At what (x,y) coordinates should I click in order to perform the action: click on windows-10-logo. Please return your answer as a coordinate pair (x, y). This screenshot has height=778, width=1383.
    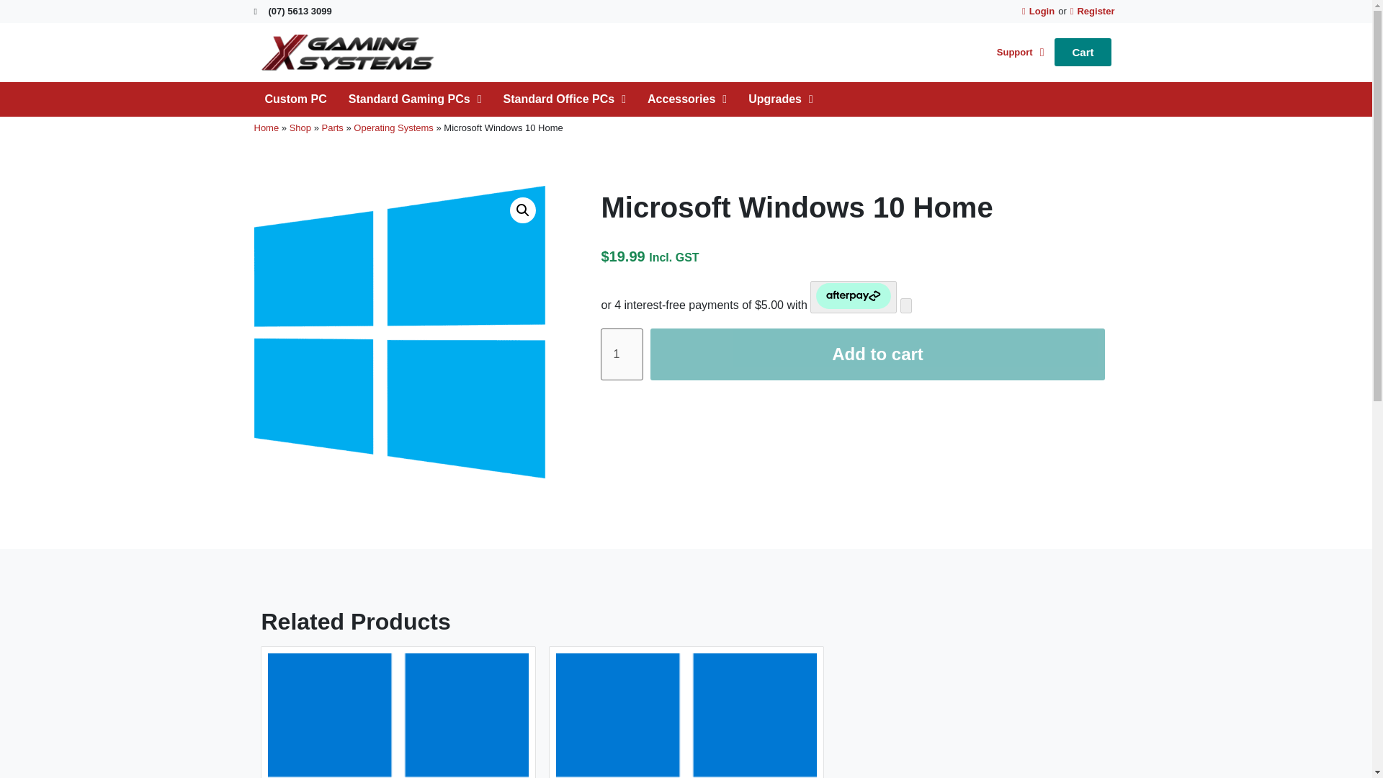
    Looking at the image, I should click on (400, 333).